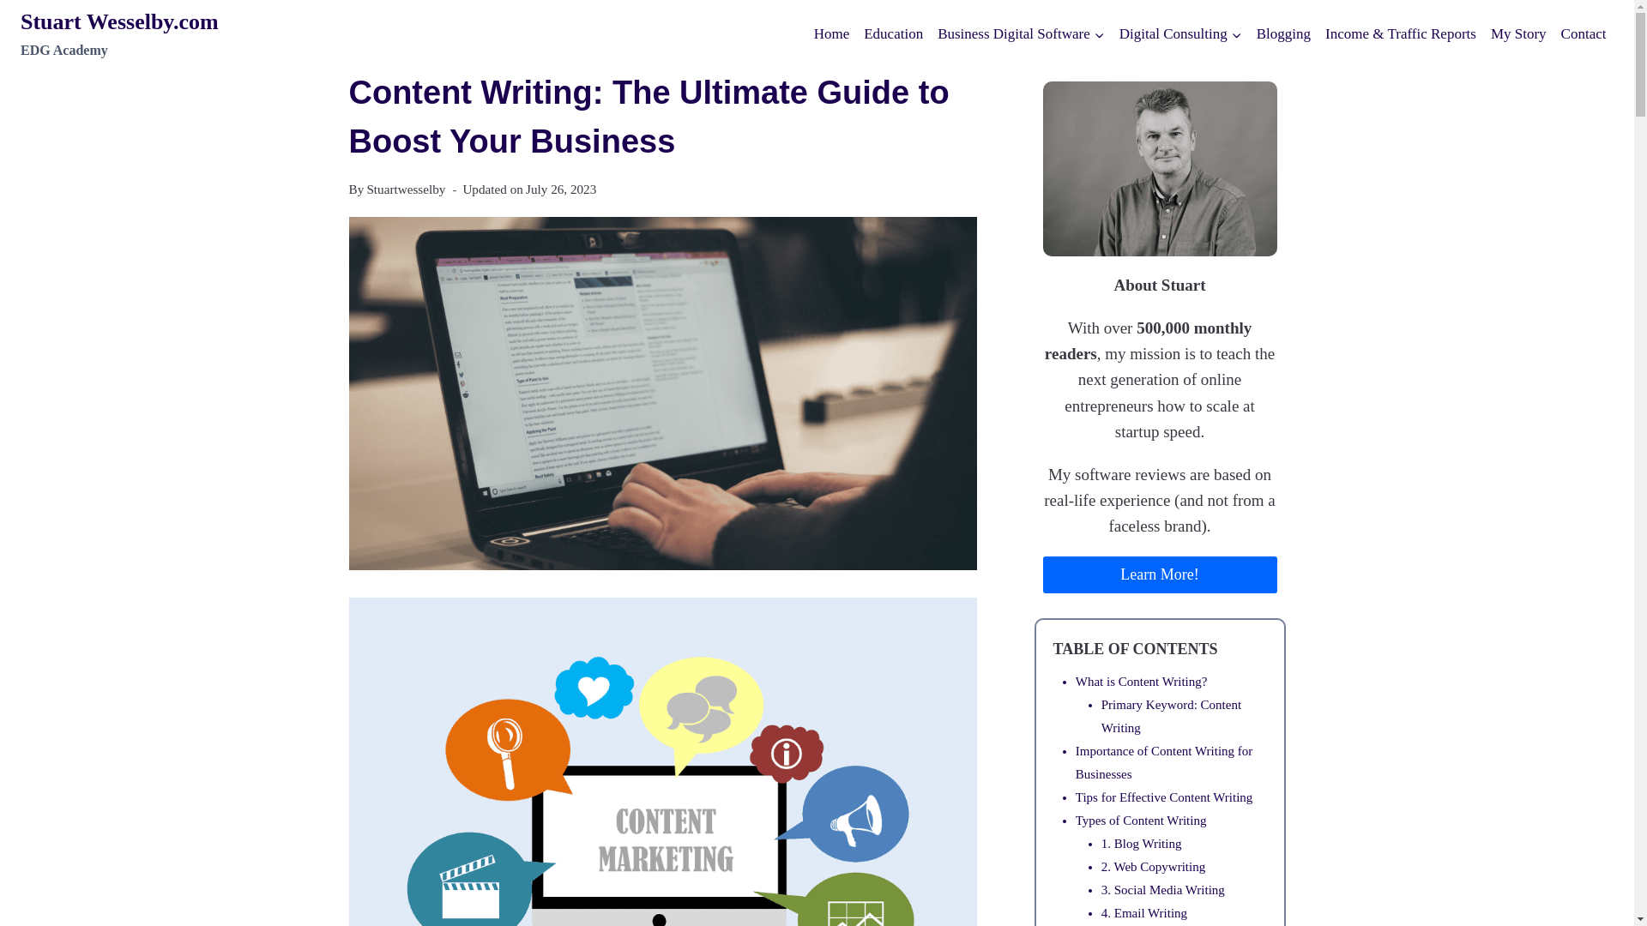 This screenshot has width=1647, height=926. I want to click on Blogging, so click(1283, 34).